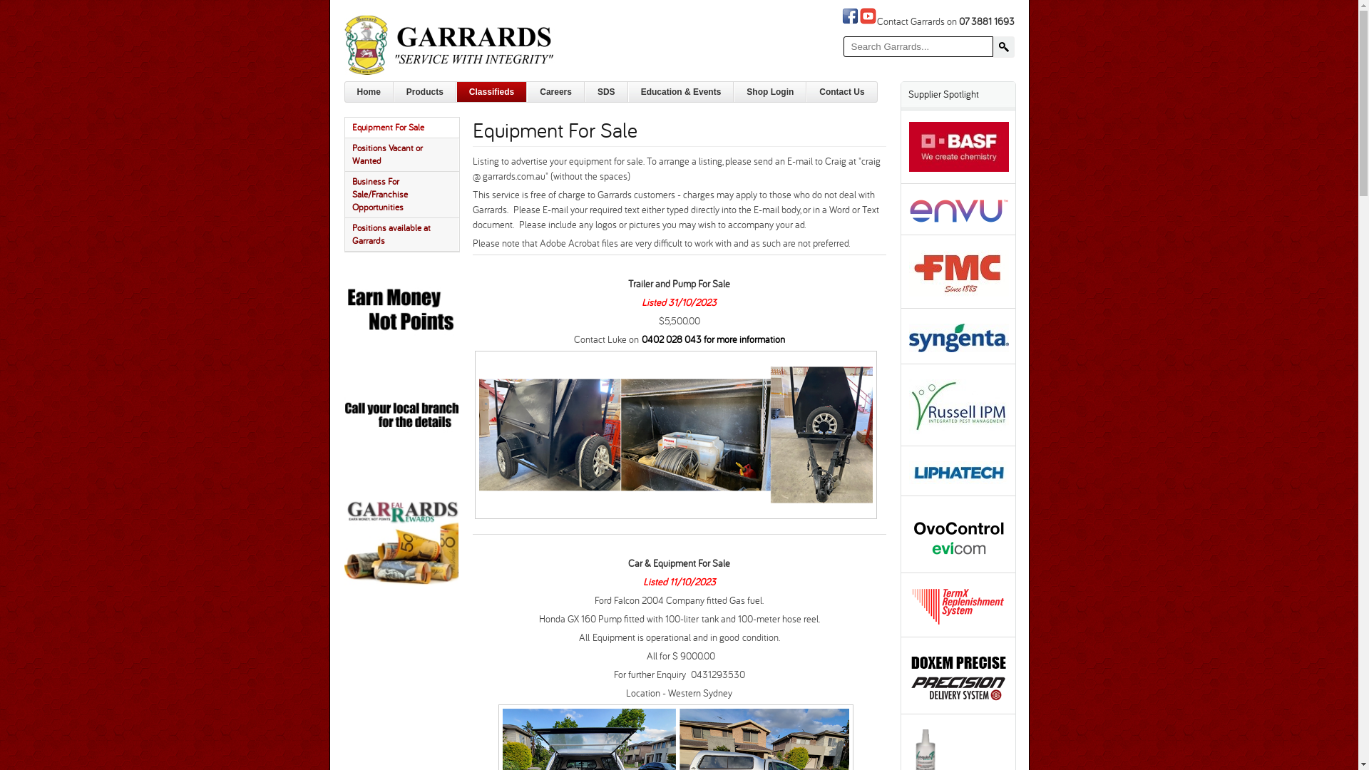 The image size is (1369, 770). What do you see at coordinates (959, 220) in the screenshot?
I see `Envu` at bounding box center [959, 220].